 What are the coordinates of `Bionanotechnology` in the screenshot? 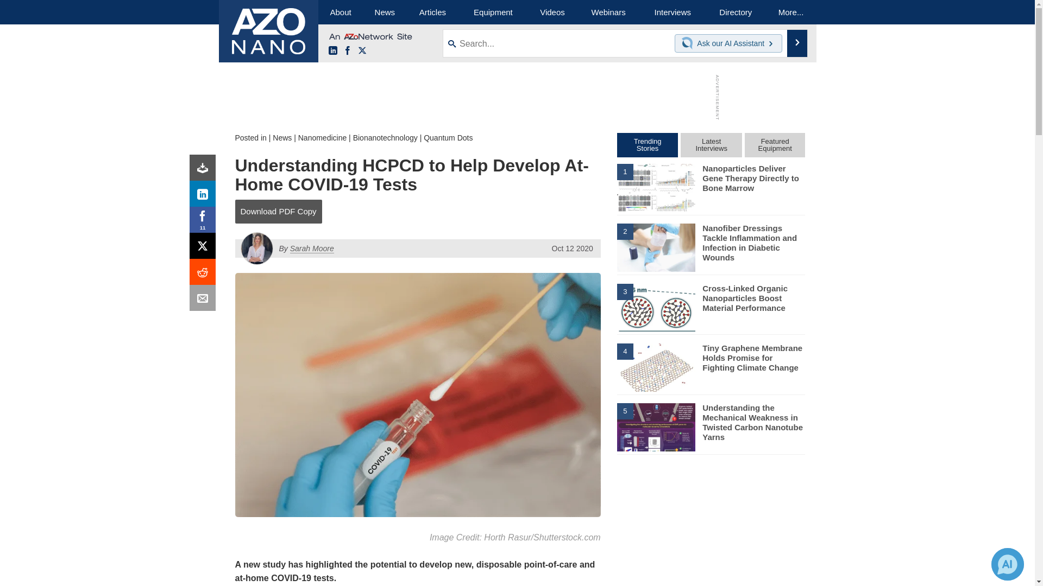 It's located at (386, 138).